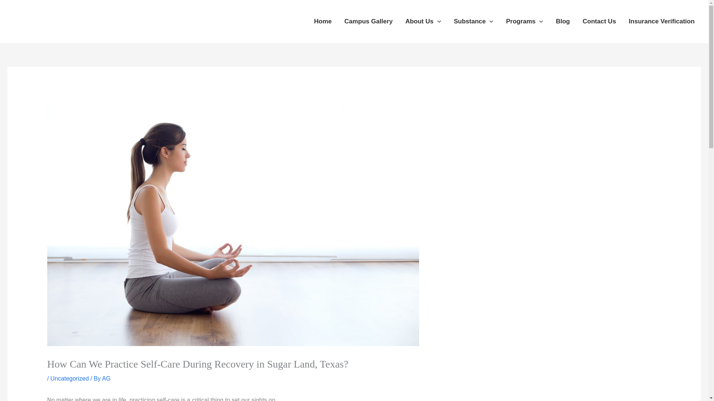 This screenshot has width=714, height=401. Describe the element at coordinates (368, 22) in the screenshot. I see `Campus Gallery` at that location.